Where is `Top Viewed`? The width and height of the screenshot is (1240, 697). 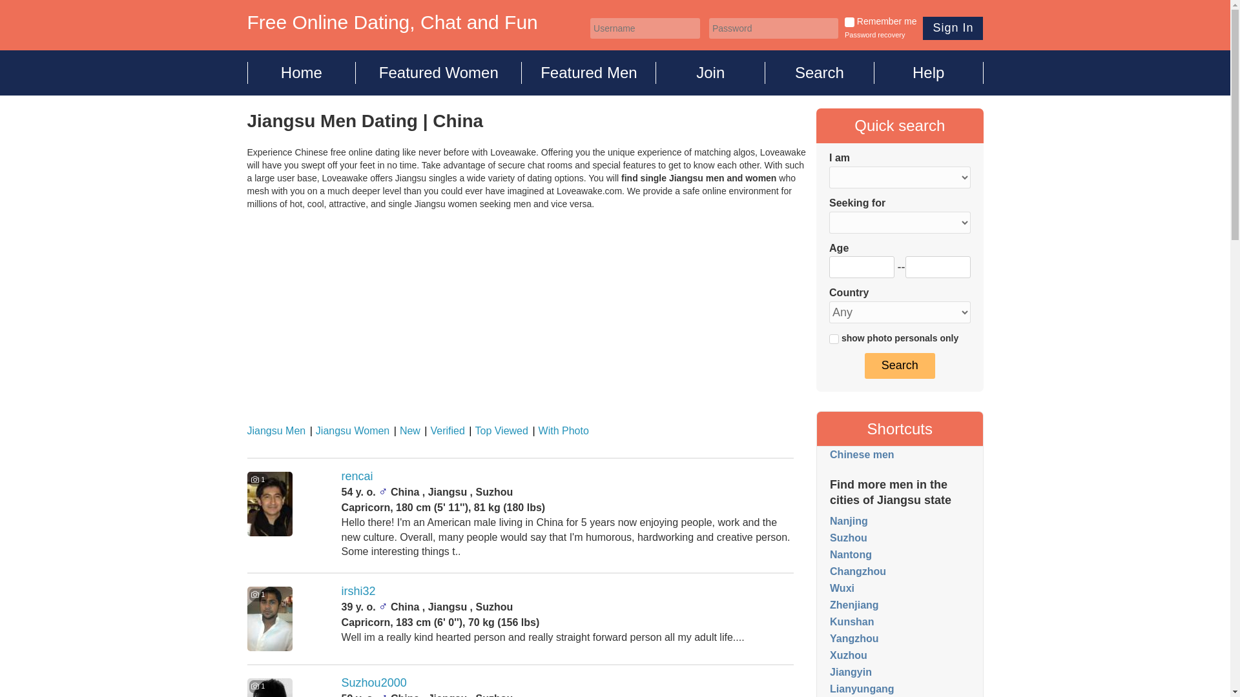
Top Viewed is located at coordinates (497, 430).